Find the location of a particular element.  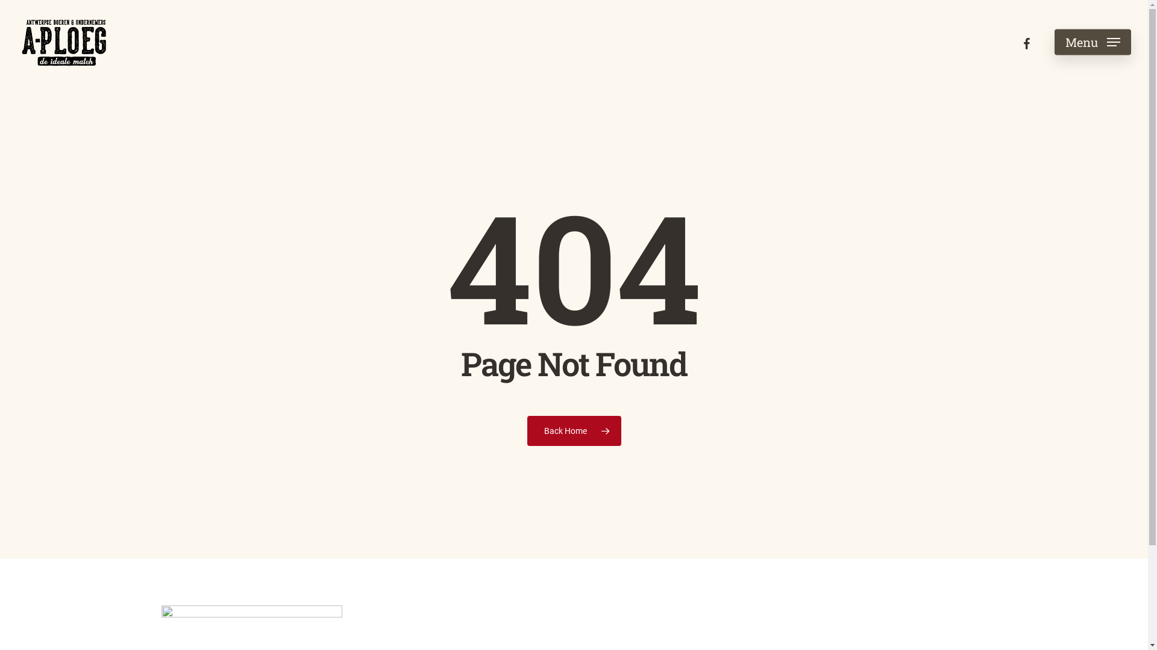

facebook is located at coordinates (1026, 42).